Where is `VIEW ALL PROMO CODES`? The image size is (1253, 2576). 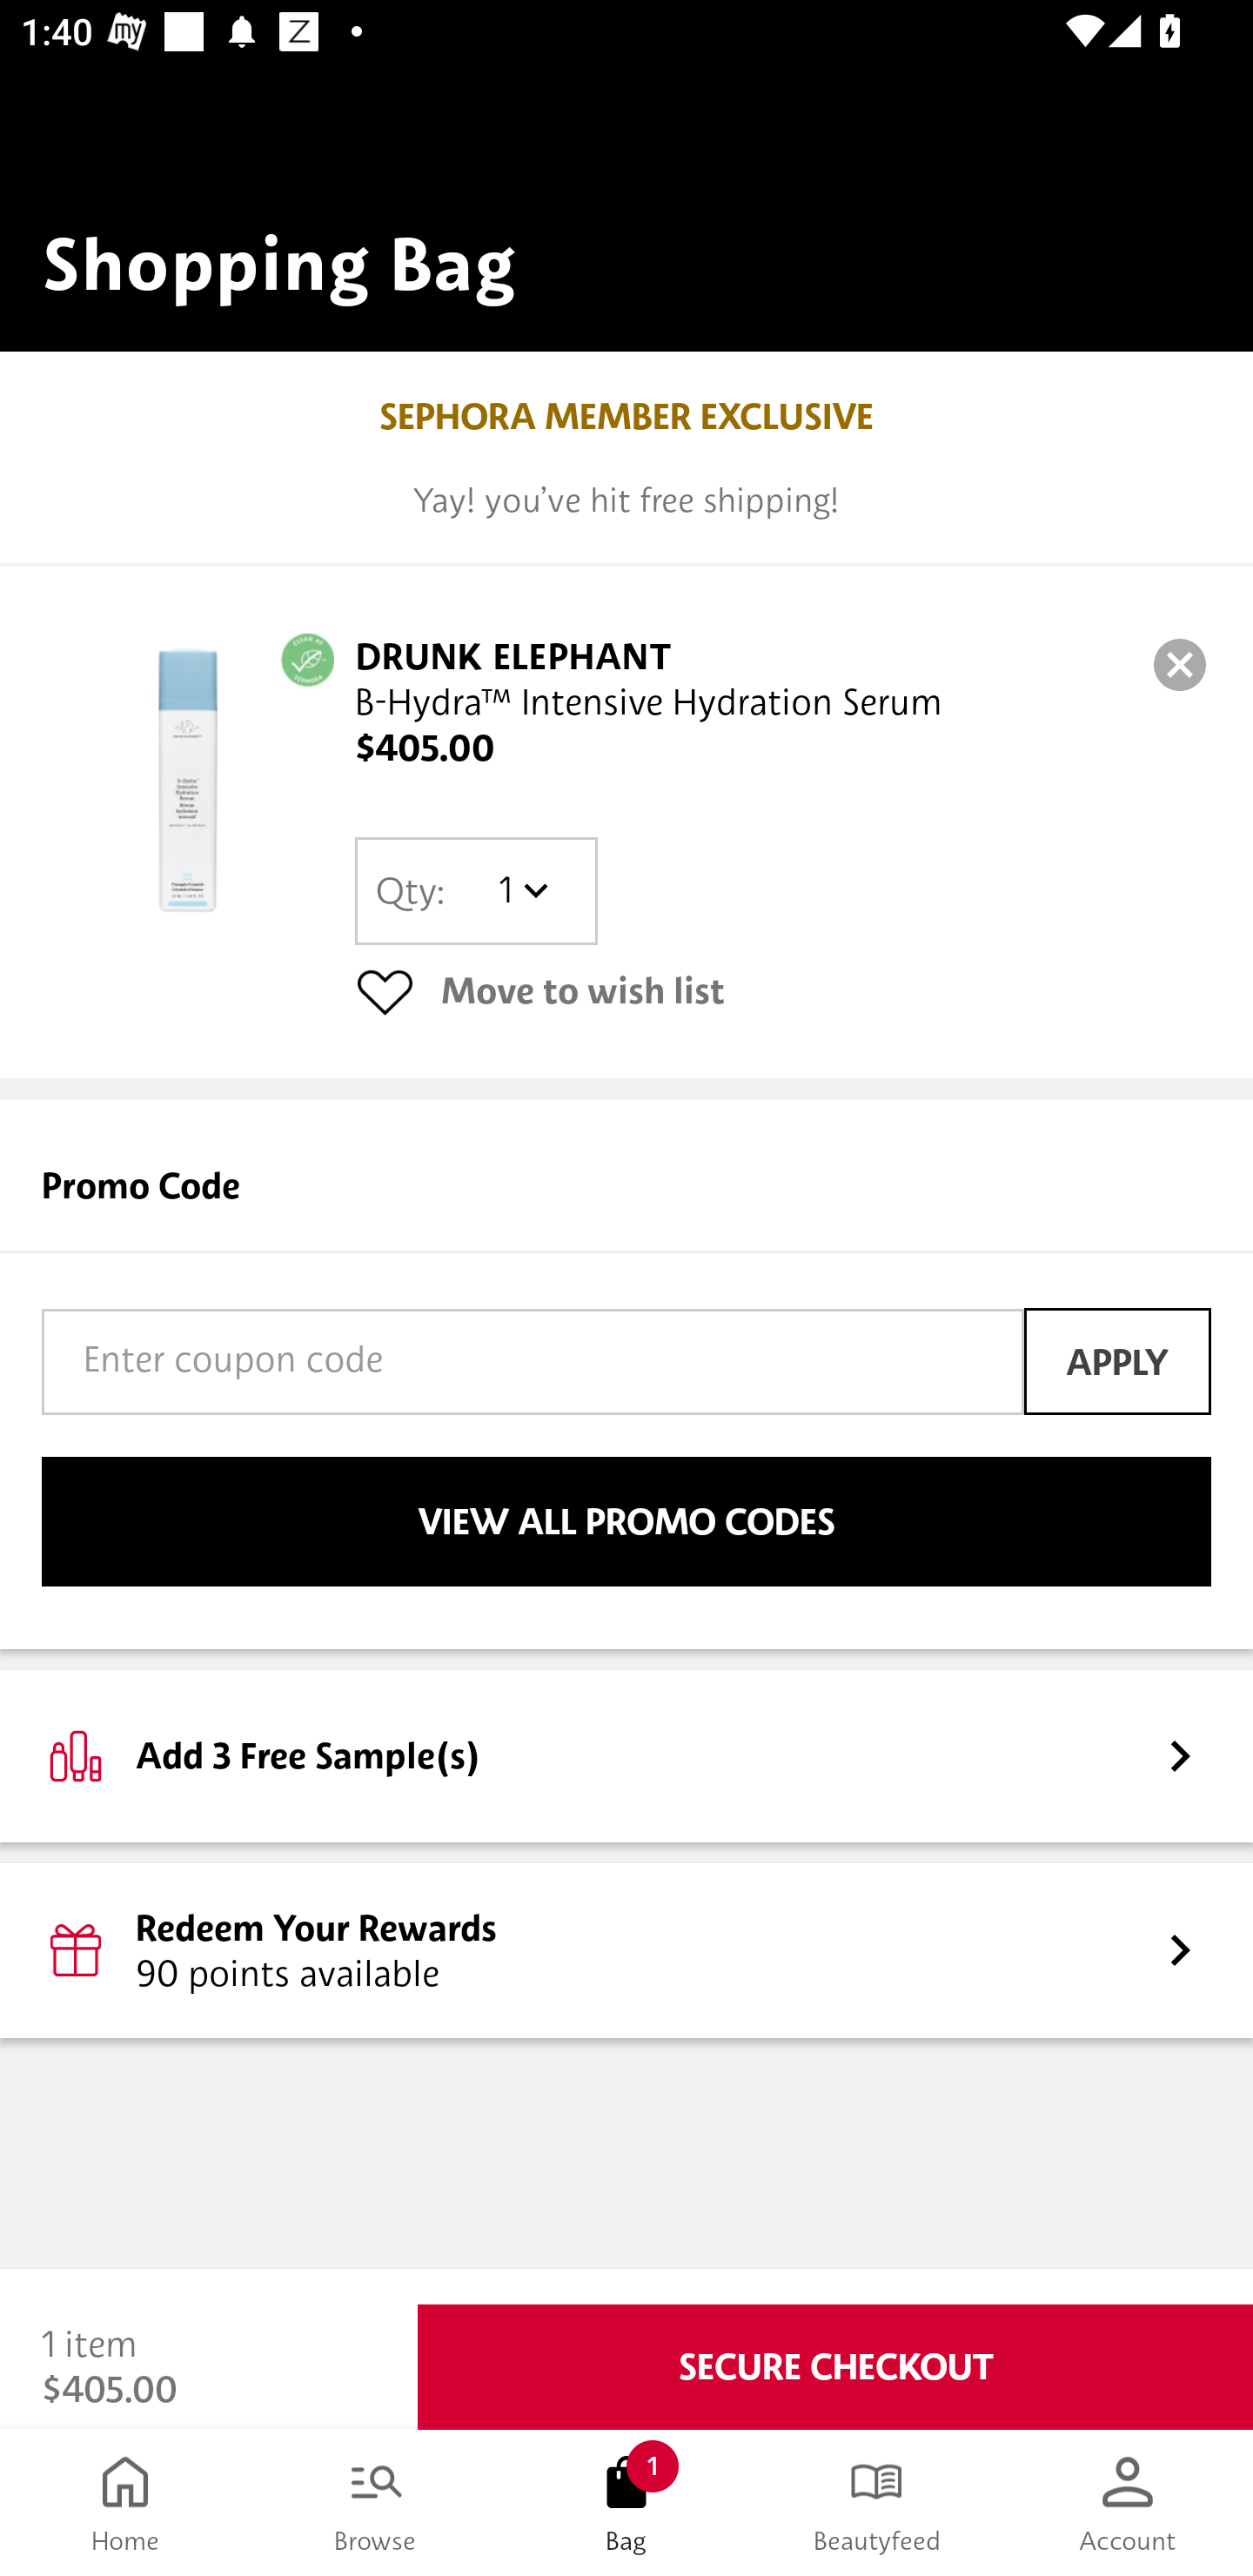 VIEW ALL PROMO CODES is located at coordinates (626, 1522).